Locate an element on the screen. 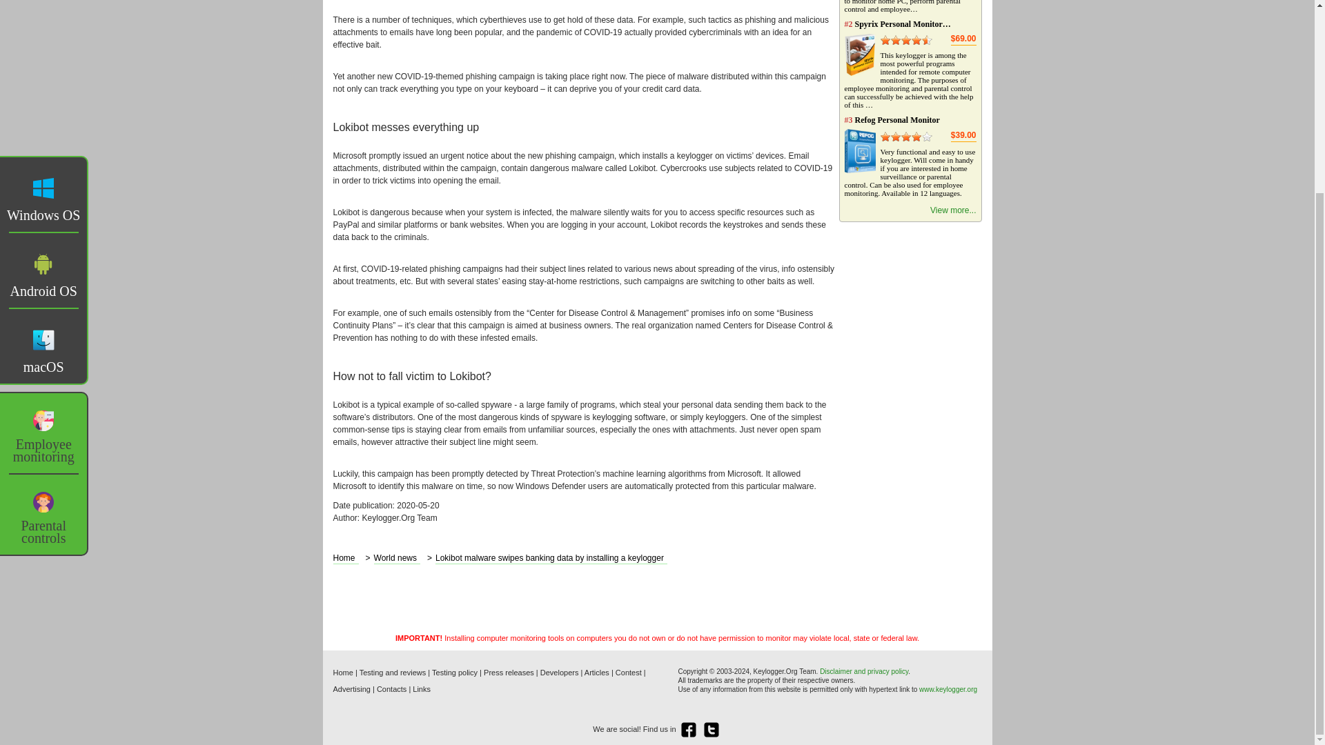 This screenshot has height=745, width=1325. World news is located at coordinates (396, 559).